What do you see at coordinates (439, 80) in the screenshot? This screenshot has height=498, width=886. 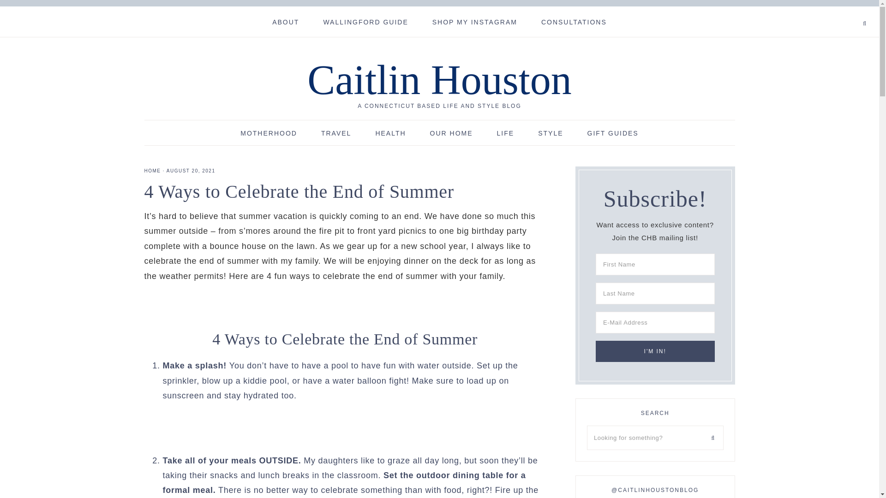 I see `Caitlin Houston` at bounding box center [439, 80].